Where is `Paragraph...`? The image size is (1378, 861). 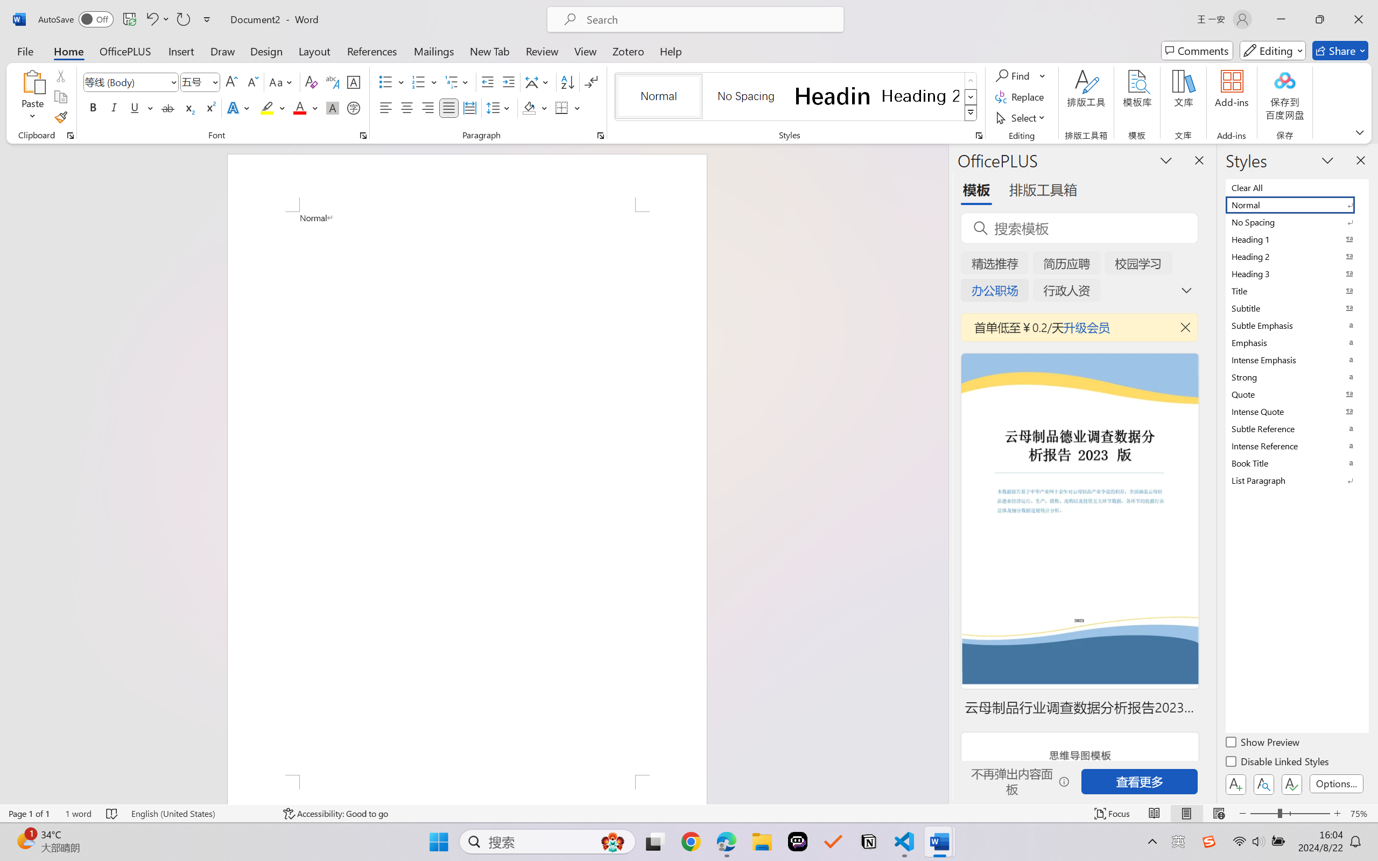 Paragraph... is located at coordinates (601, 136).